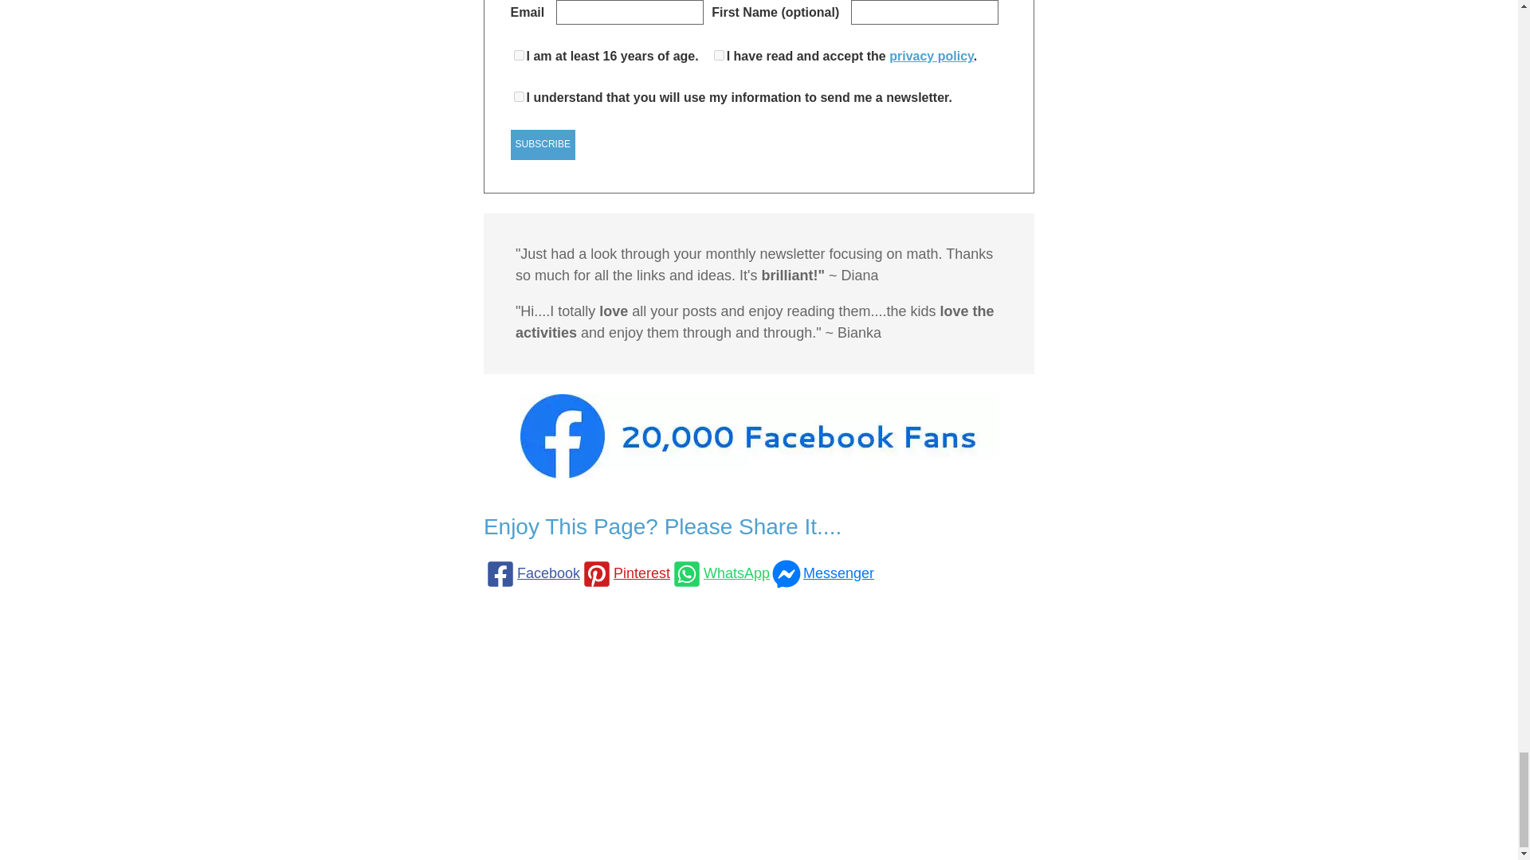  I want to click on 18,000 Facebook Fans, so click(759, 436).